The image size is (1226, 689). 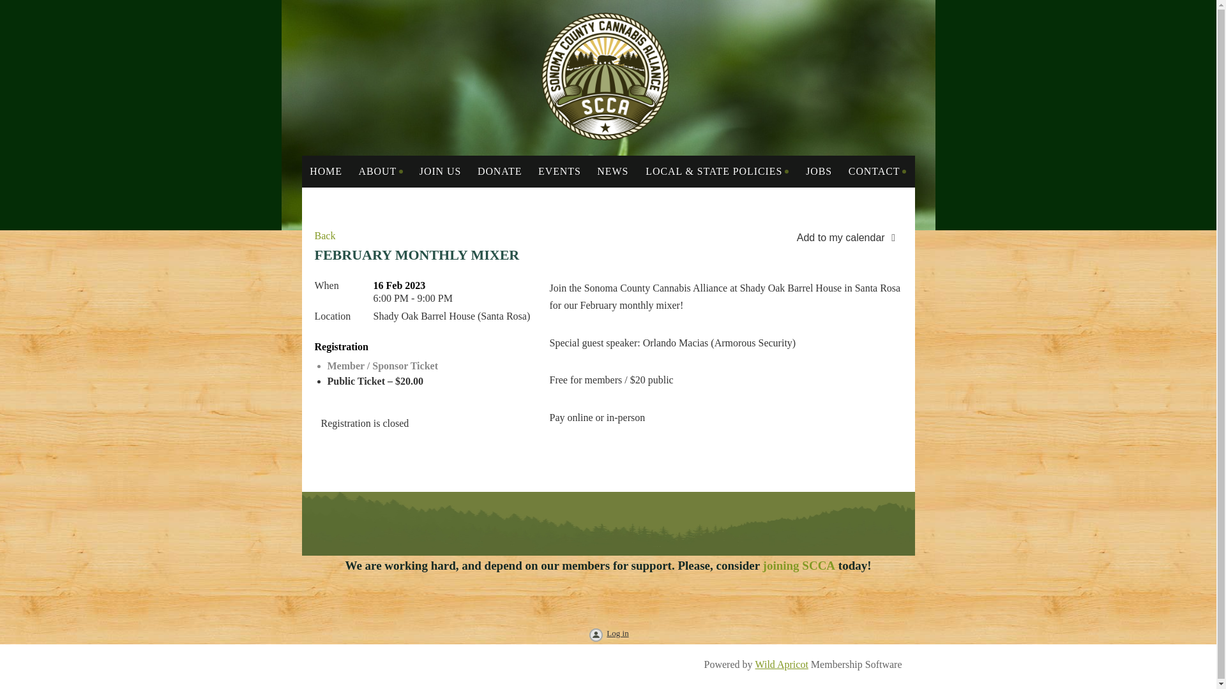 I want to click on News, so click(x=613, y=171).